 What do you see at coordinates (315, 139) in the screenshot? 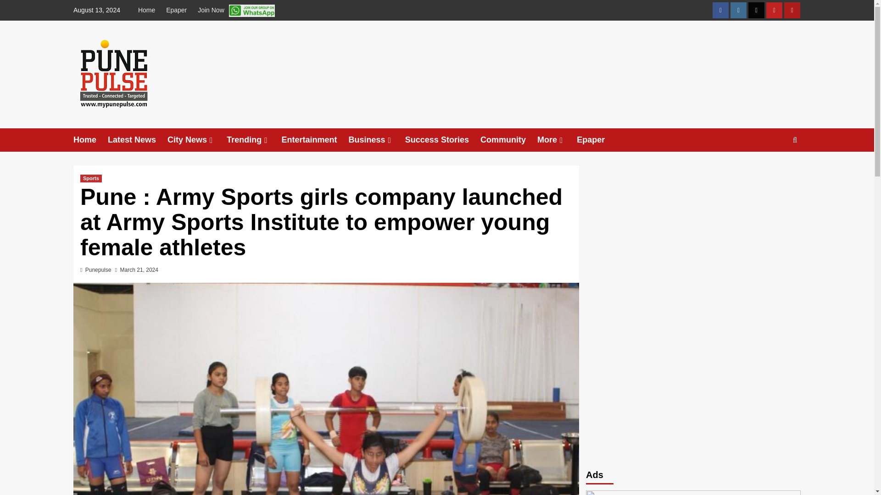
I see `Entertainment` at bounding box center [315, 139].